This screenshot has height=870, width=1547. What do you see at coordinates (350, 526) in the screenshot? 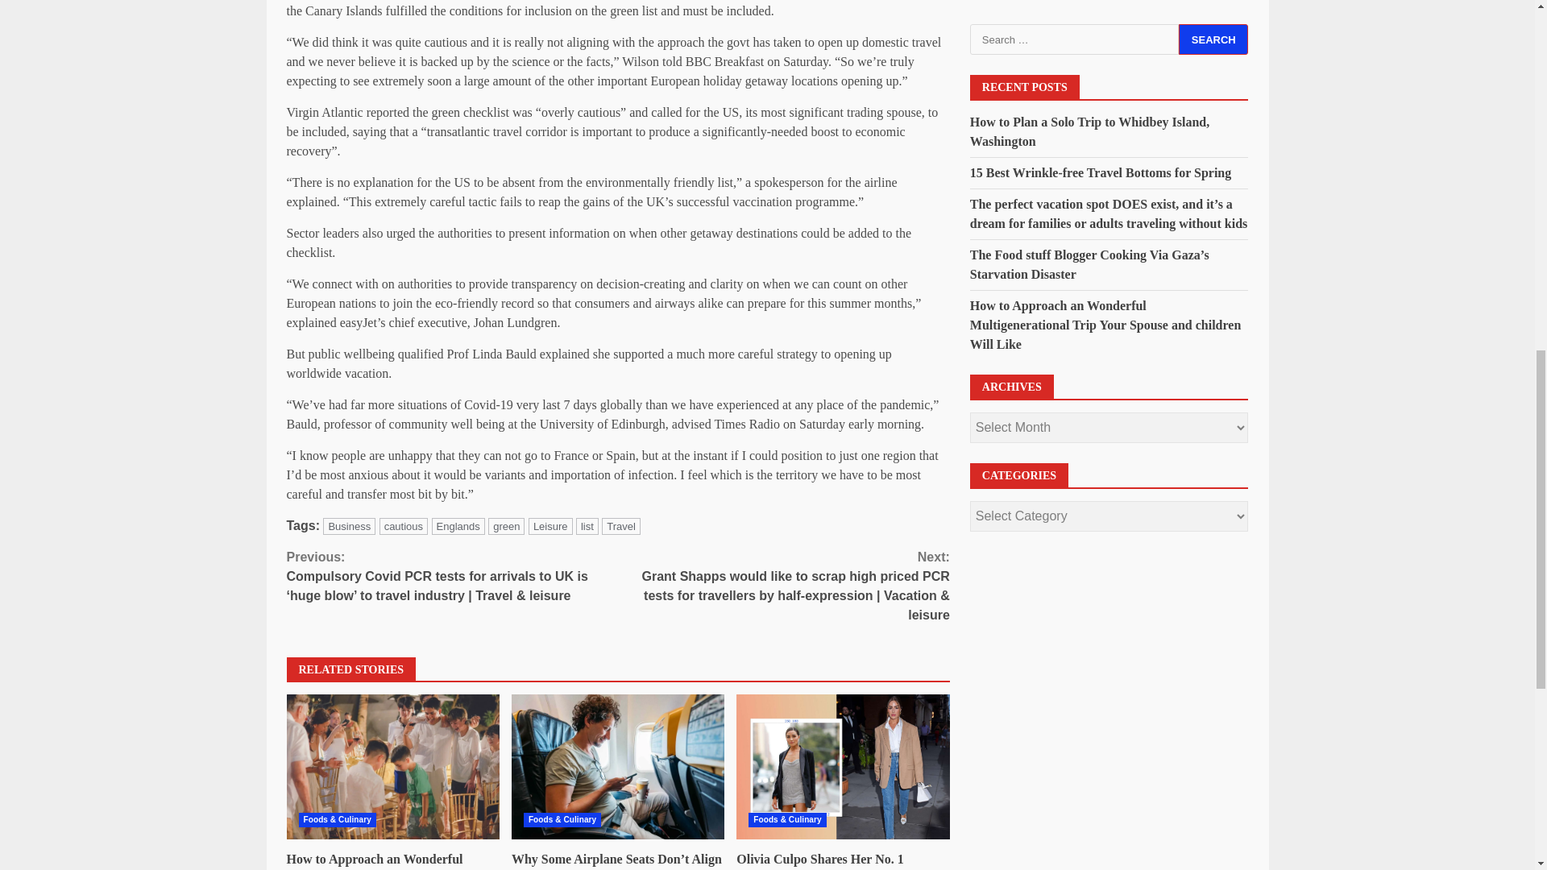
I see `Business` at bounding box center [350, 526].